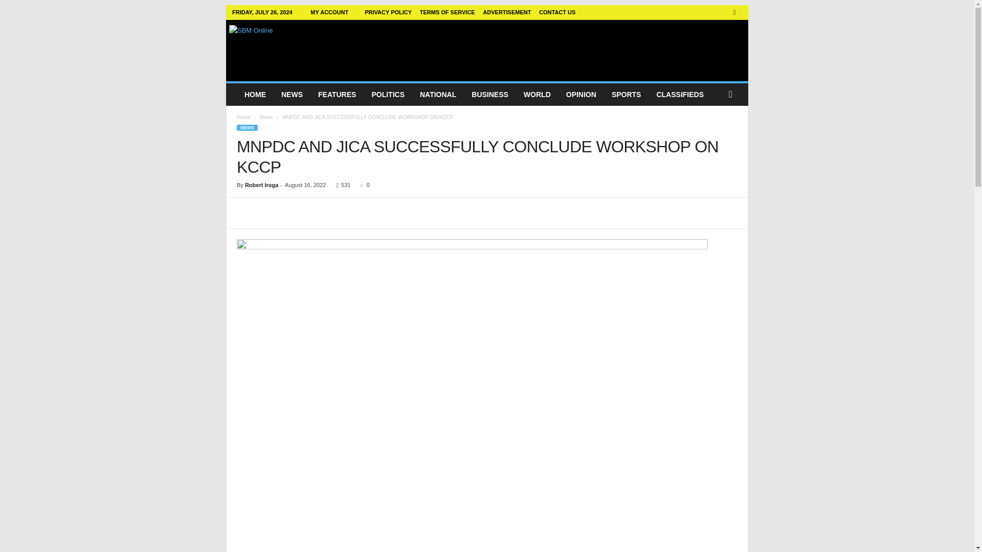 The image size is (982, 552). What do you see at coordinates (448, 12) in the screenshot?
I see `TERMS OF SERVICE` at bounding box center [448, 12].